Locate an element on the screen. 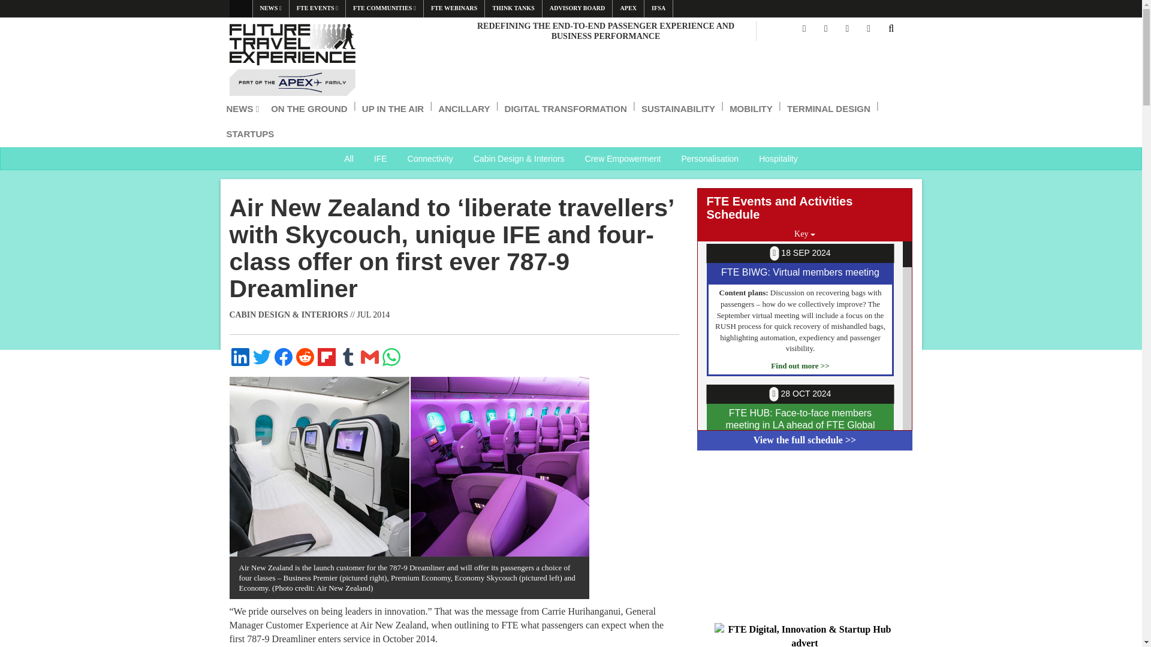  THINK TANKS is located at coordinates (513, 8).